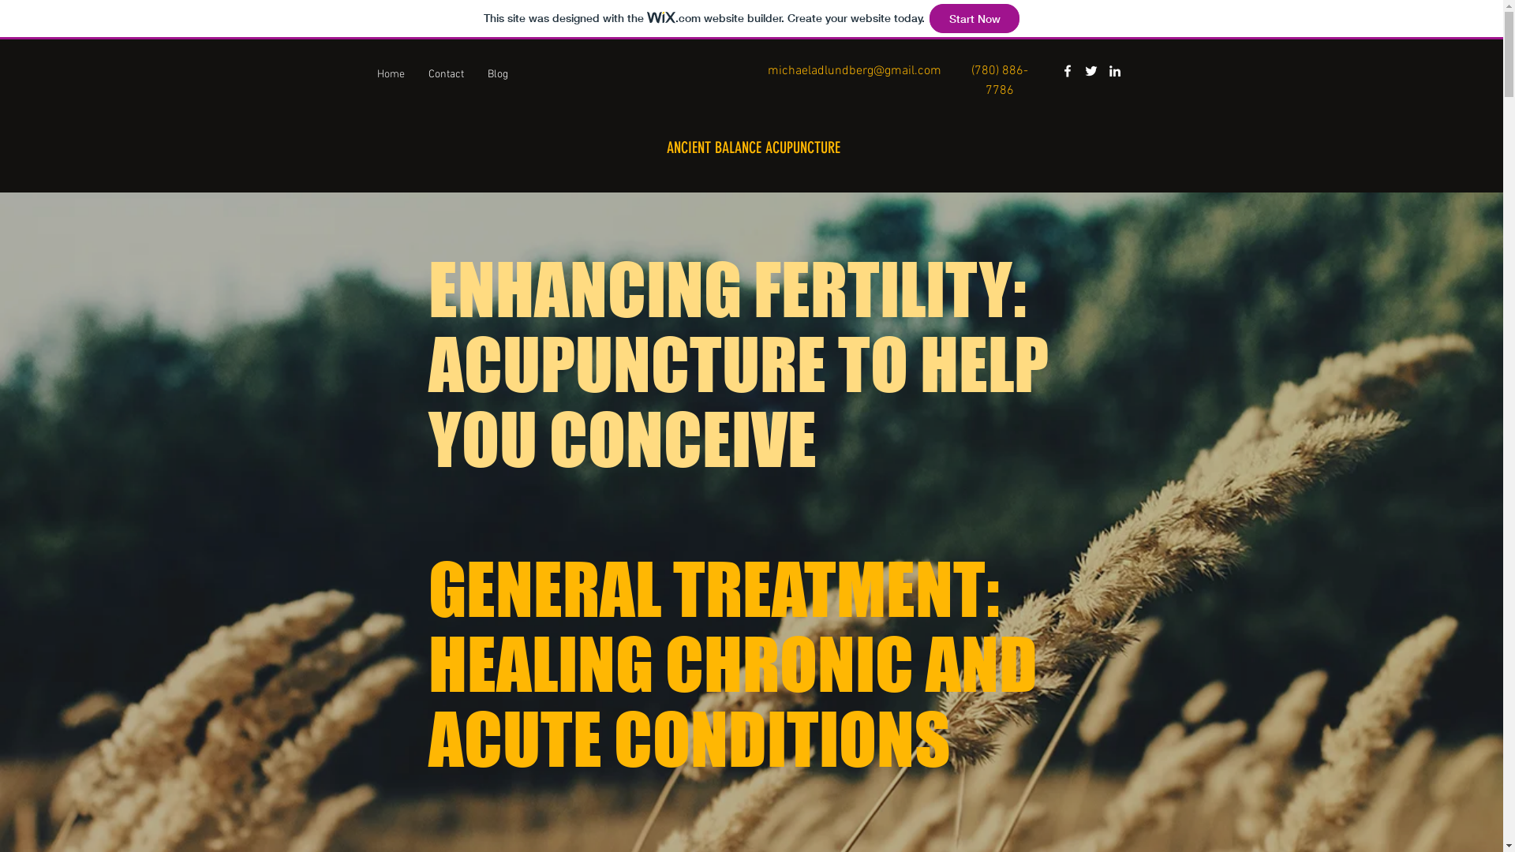  I want to click on Home, so click(390, 75).